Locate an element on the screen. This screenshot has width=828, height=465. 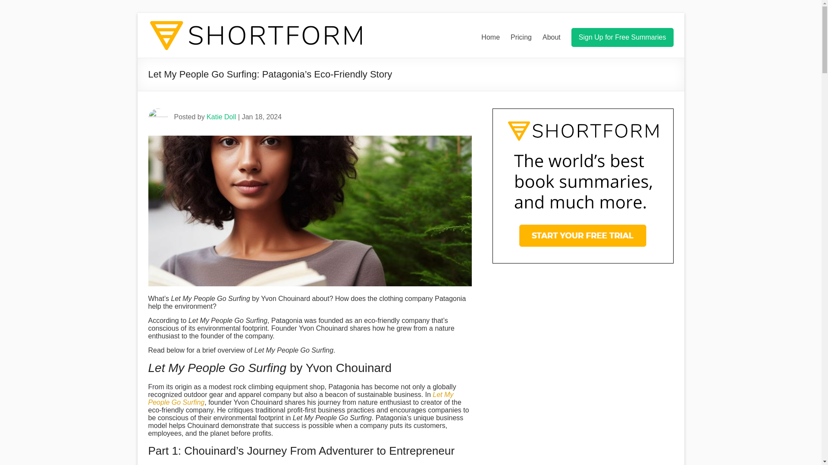
Home is located at coordinates (490, 37).